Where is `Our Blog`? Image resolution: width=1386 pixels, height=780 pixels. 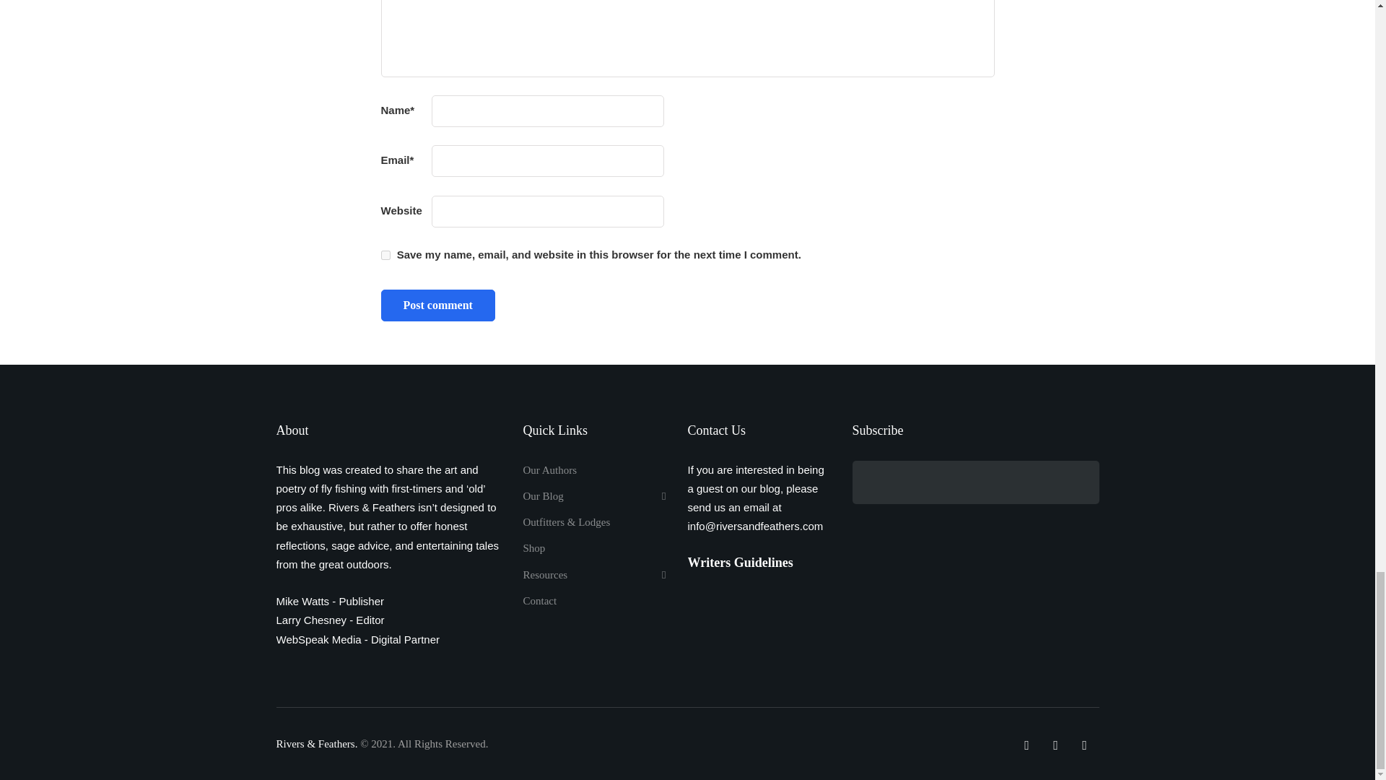 Our Blog is located at coordinates (593, 495).